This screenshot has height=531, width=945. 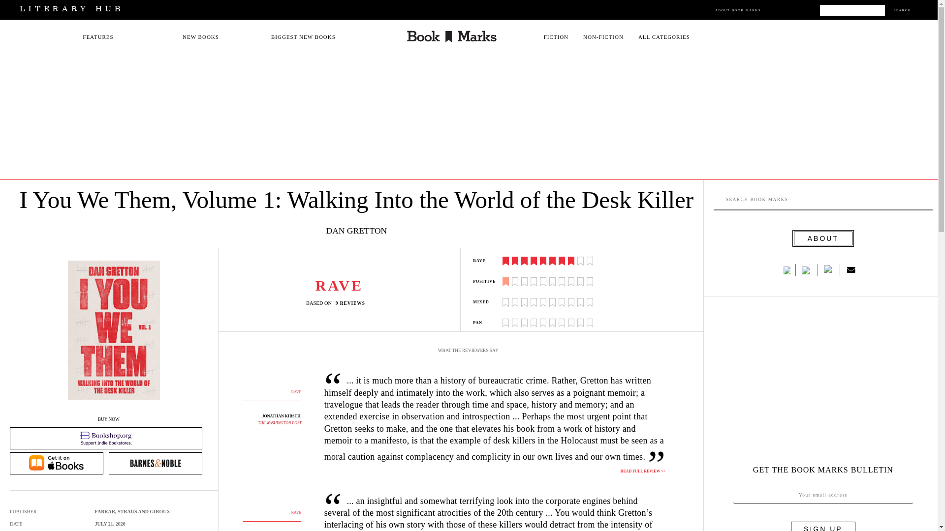 I want to click on THE WASHINGTON POST, so click(x=280, y=423).